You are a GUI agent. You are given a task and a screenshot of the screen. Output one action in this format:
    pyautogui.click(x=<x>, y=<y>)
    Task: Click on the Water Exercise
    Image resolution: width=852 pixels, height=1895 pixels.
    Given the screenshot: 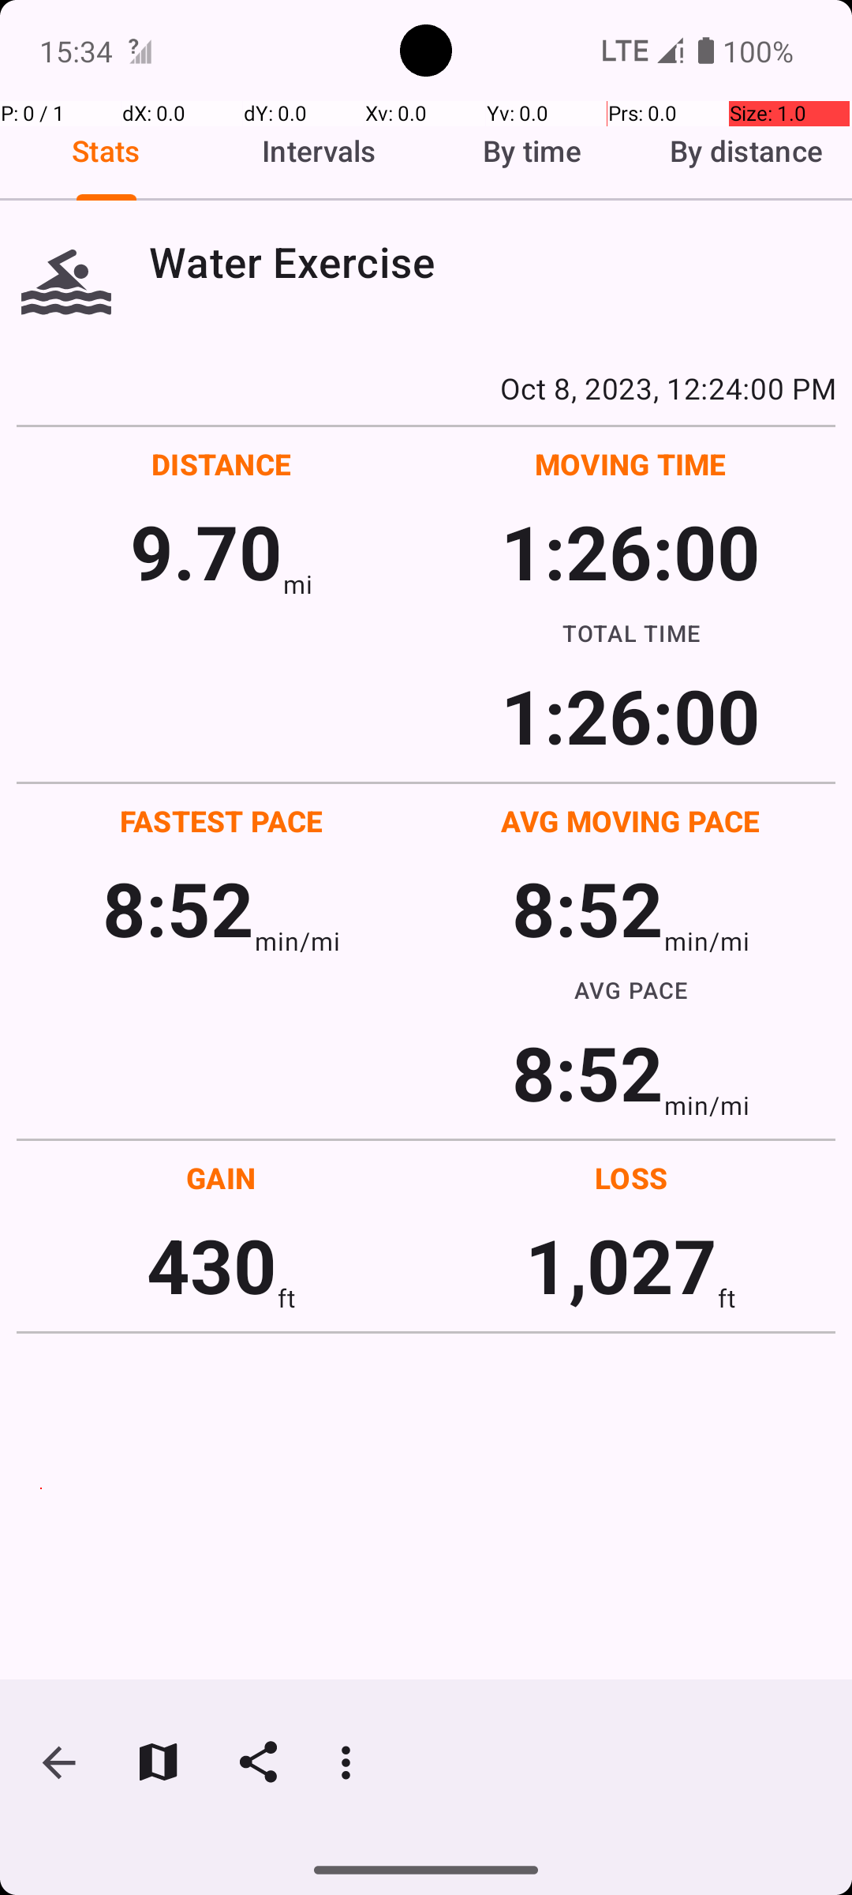 What is the action you would take?
    pyautogui.click(x=492, y=262)
    